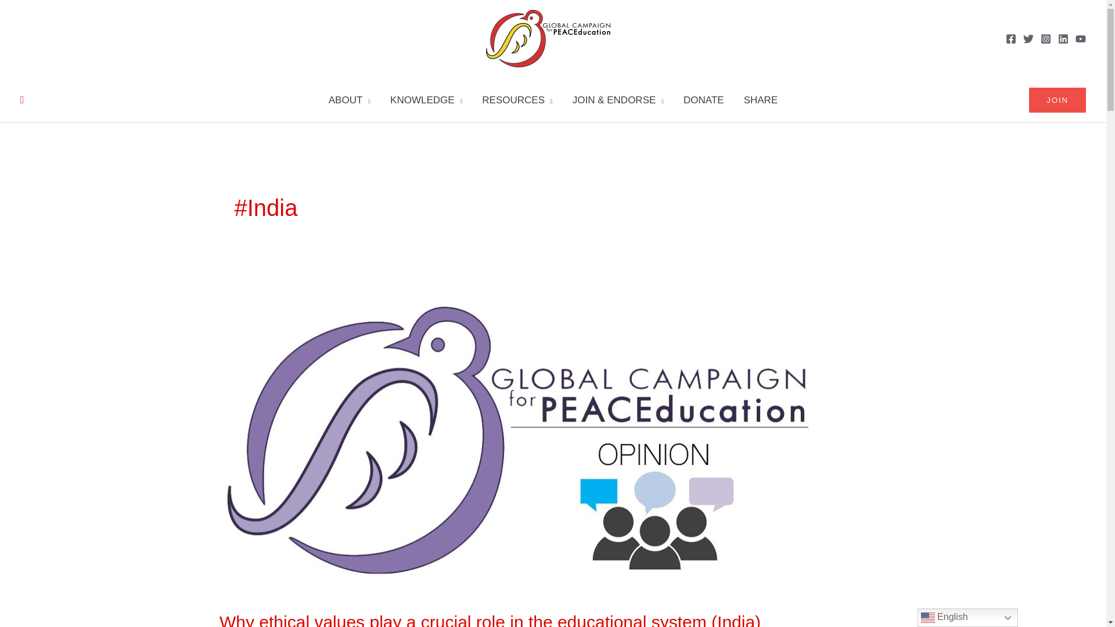  I want to click on RESOURCES, so click(517, 100).